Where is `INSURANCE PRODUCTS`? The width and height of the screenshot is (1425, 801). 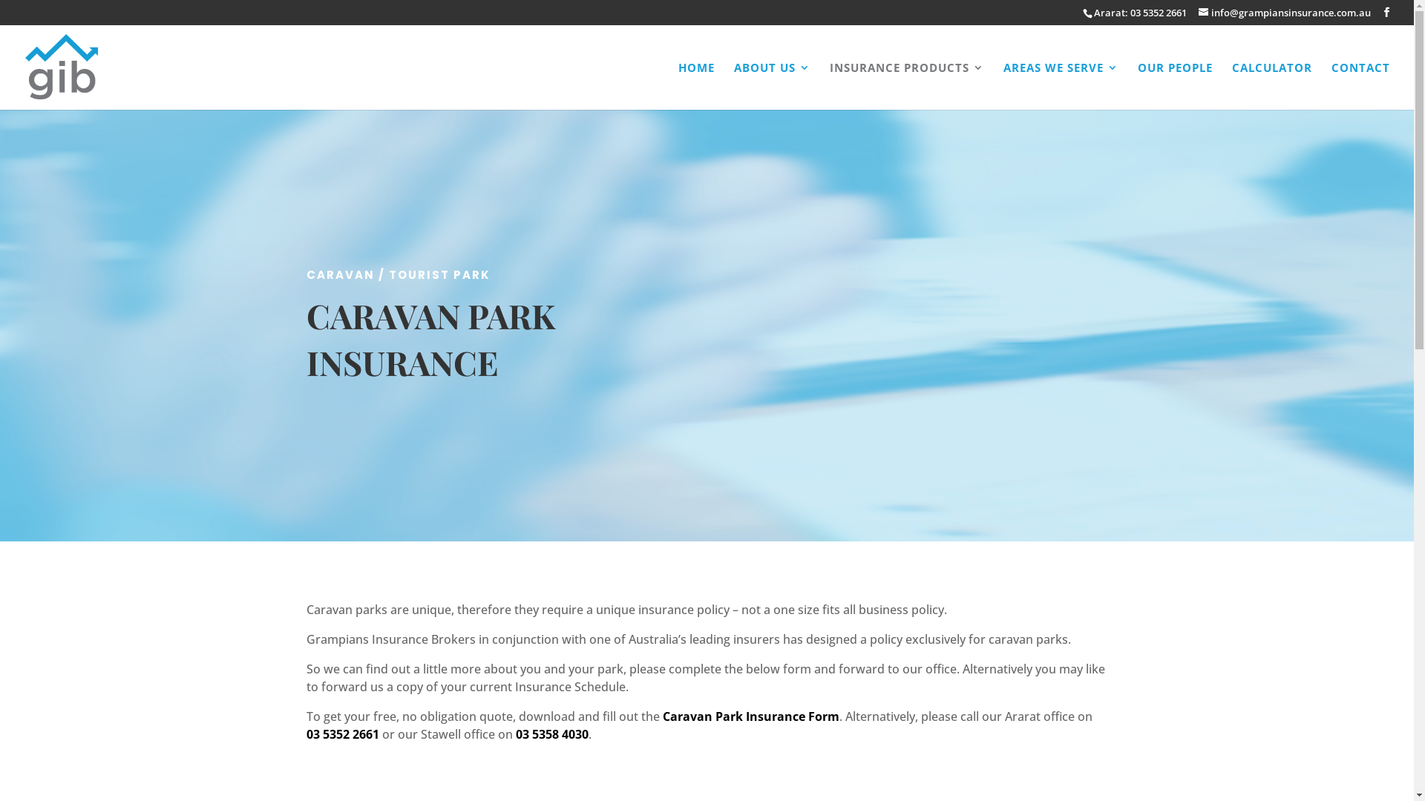
INSURANCE PRODUCTS is located at coordinates (907, 86).